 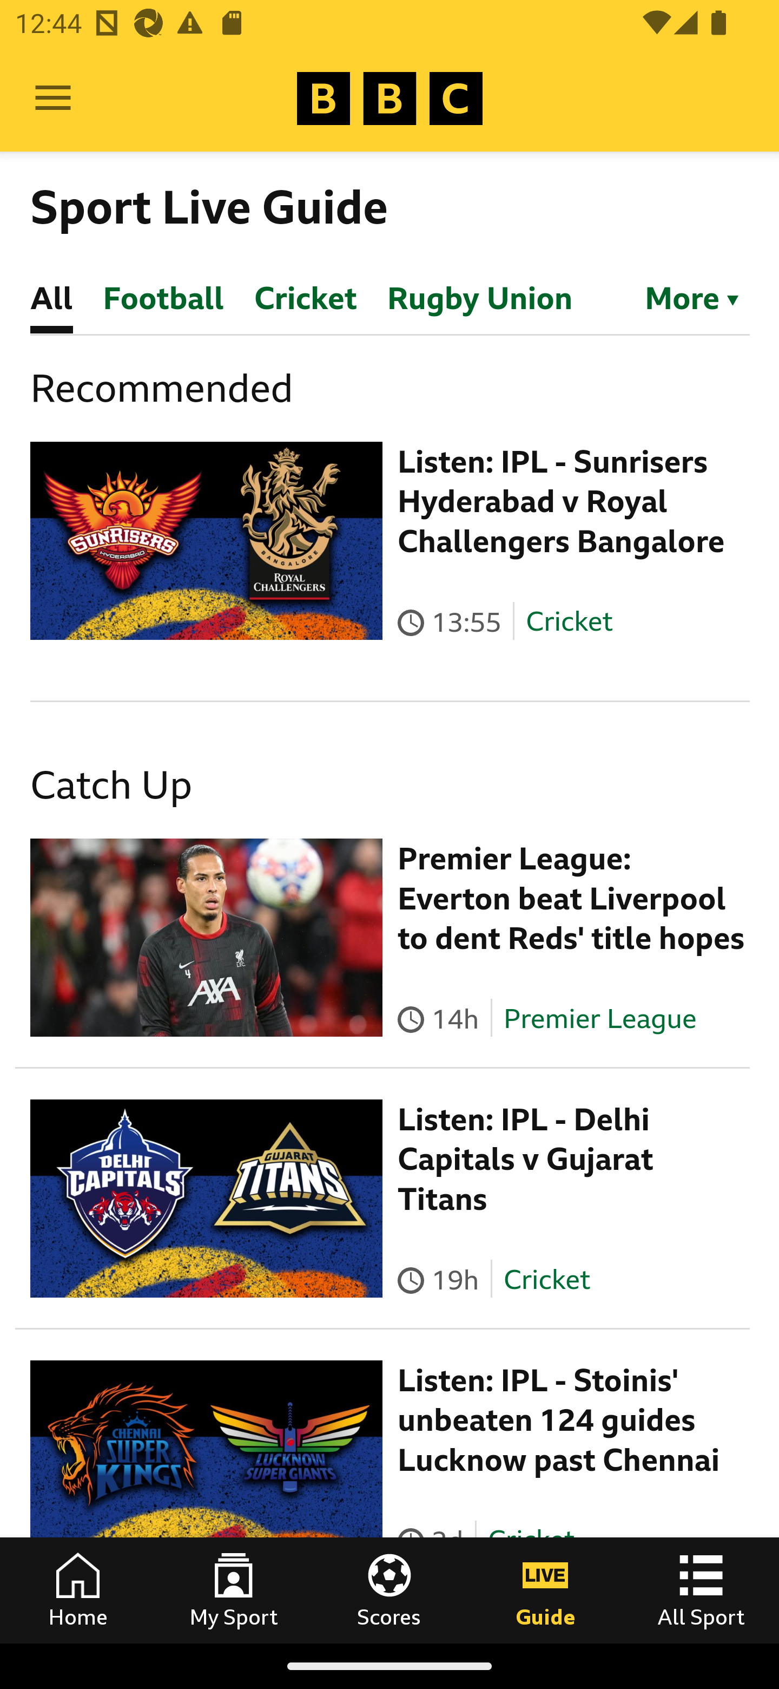 I want to click on Cricket, so click(x=546, y=1279).